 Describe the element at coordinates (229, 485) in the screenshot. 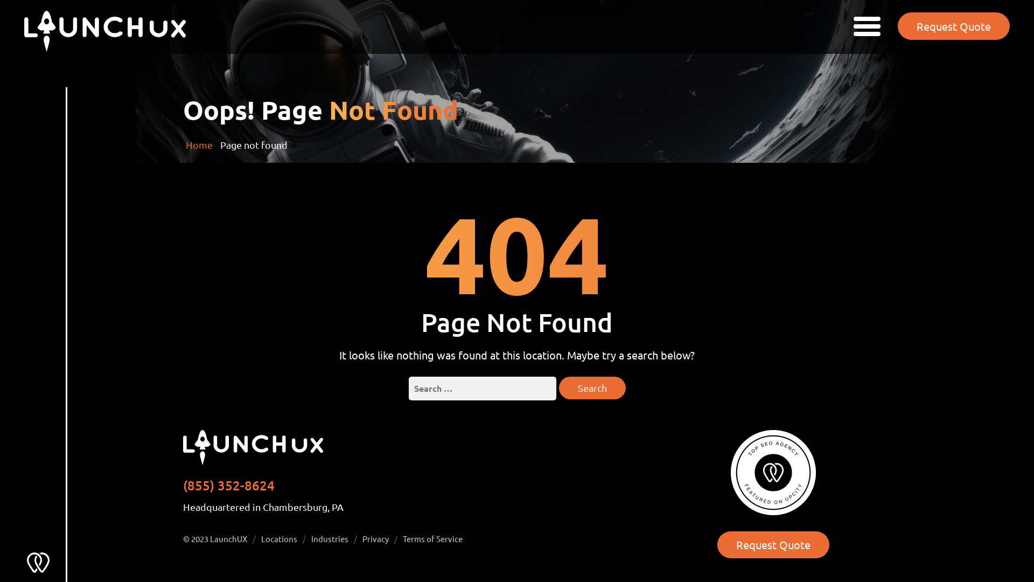

I see `(855) 352-8624` at that location.